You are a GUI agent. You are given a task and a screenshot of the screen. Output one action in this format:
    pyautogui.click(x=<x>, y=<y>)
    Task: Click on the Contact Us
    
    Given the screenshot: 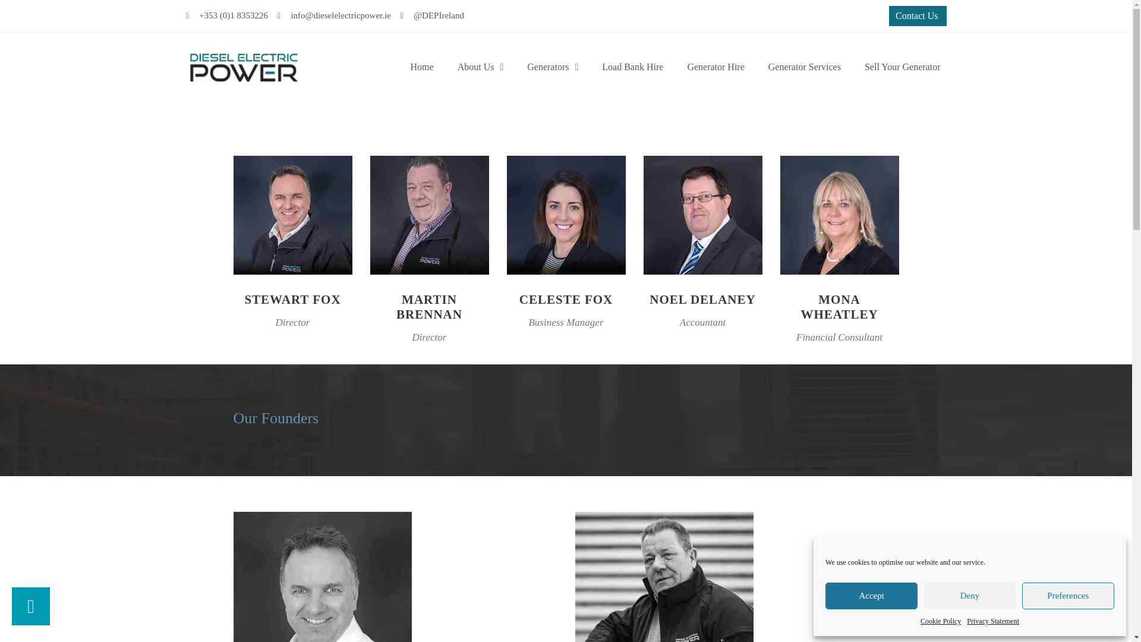 What is the action you would take?
    pyautogui.click(x=918, y=15)
    